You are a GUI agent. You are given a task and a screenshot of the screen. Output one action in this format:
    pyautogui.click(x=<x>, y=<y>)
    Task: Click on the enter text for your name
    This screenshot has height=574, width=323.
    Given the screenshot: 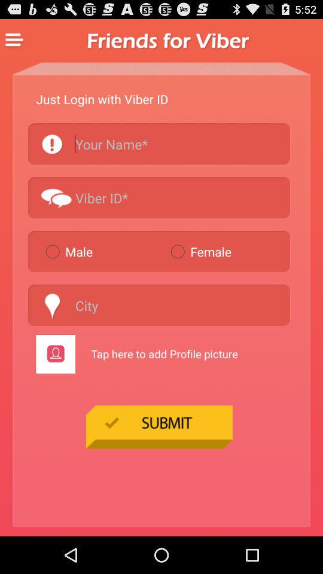 What is the action you would take?
    pyautogui.click(x=159, y=143)
    